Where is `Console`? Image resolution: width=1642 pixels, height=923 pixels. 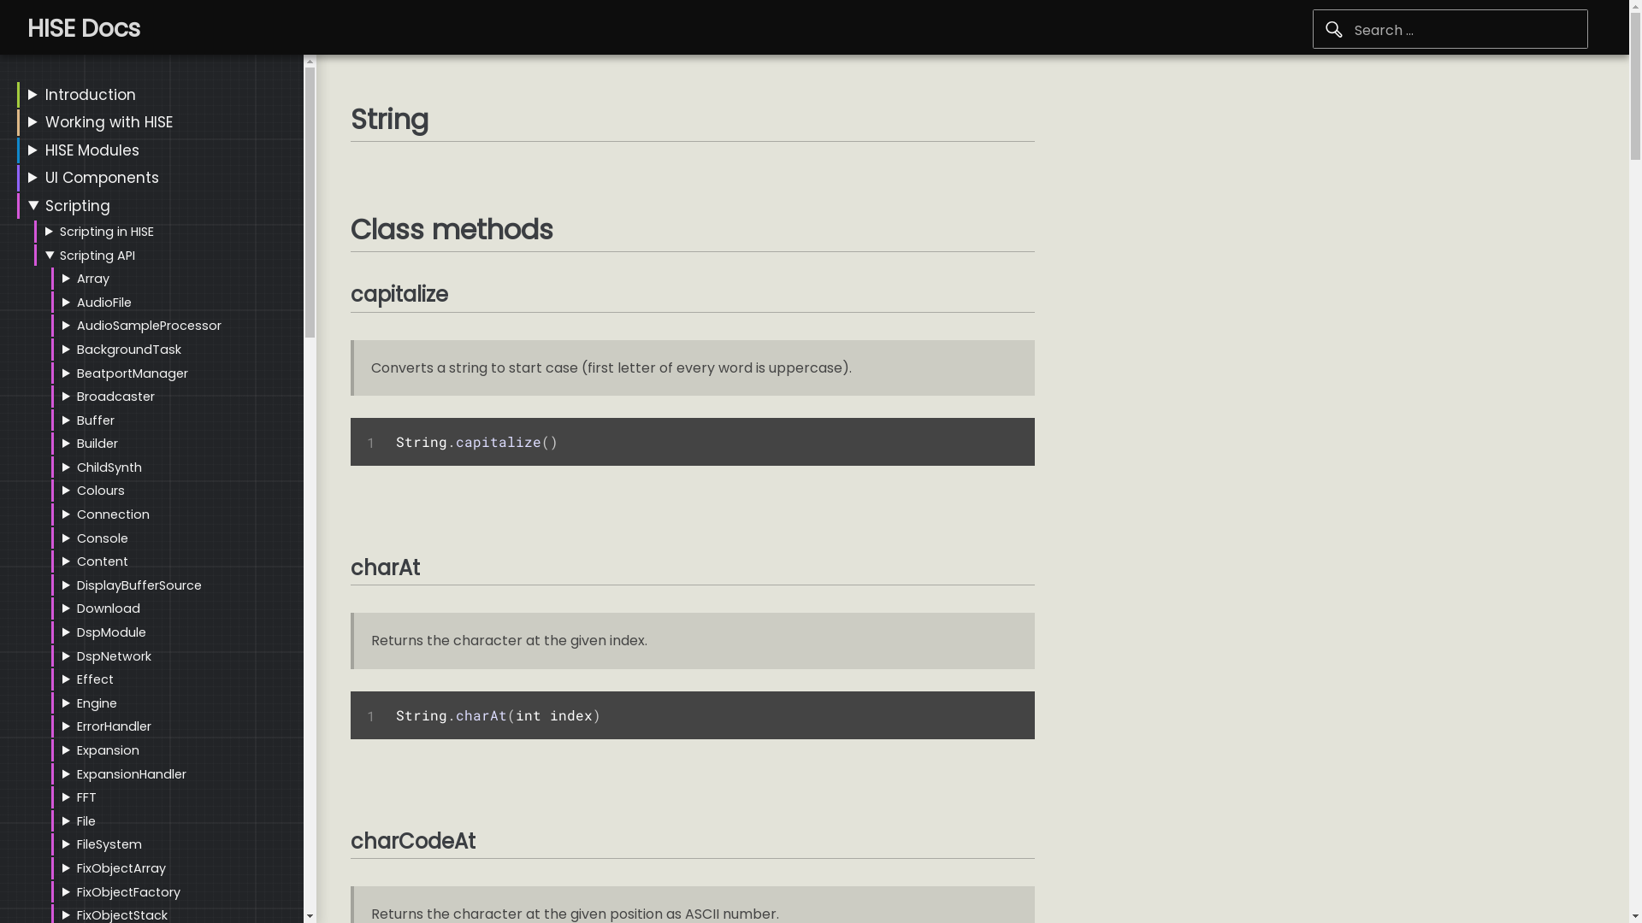
Console is located at coordinates (103, 538).